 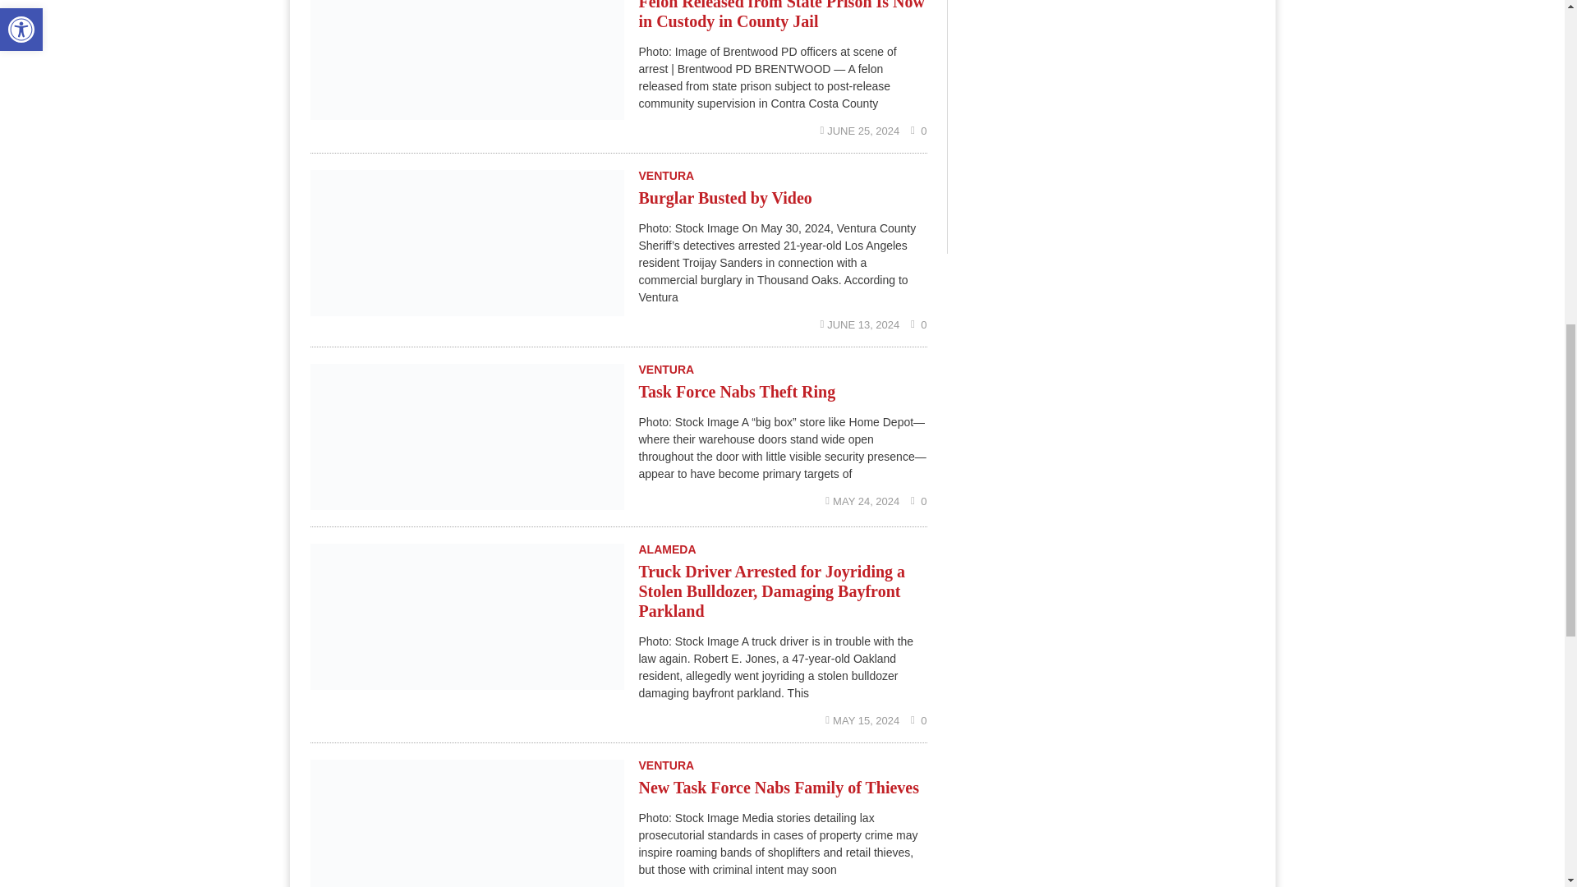 What do you see at coordinates (918, 131) in the screenshot?
I see `0` at bounding box center [918, 131].